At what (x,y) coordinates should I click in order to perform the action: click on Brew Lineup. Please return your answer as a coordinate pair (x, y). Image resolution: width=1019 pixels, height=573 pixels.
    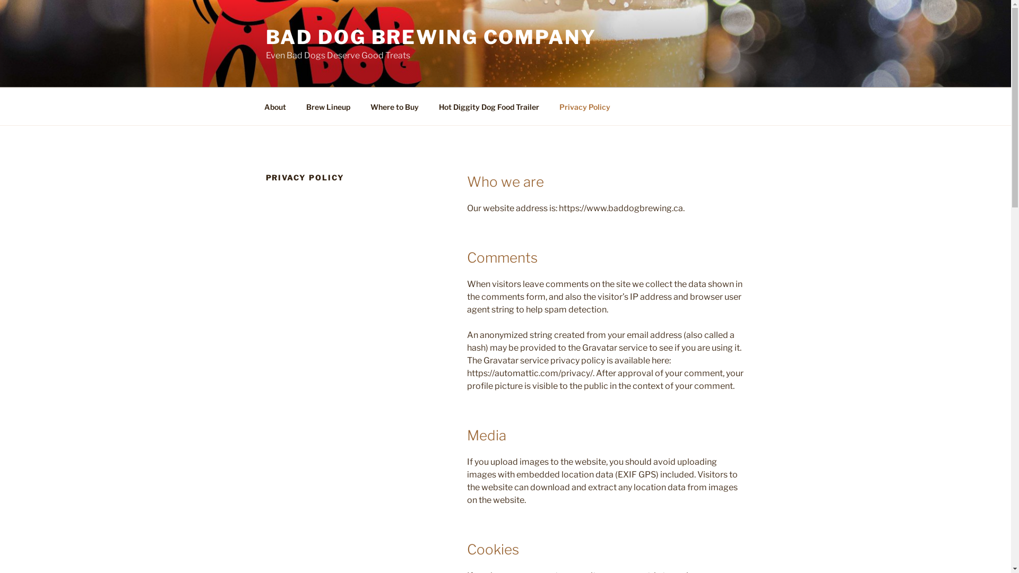
    Looking at the image, I should click on (329, 106).